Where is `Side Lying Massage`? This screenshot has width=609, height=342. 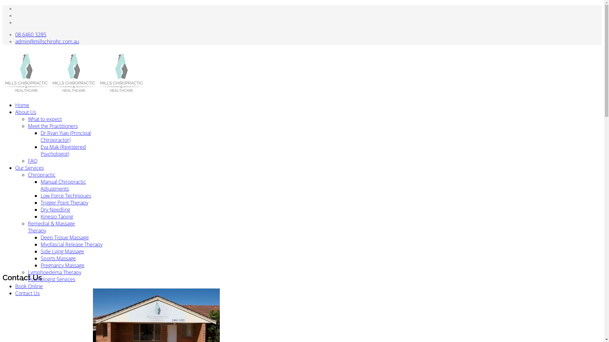
Side Lying Massage is located at coordinates (62, 251).